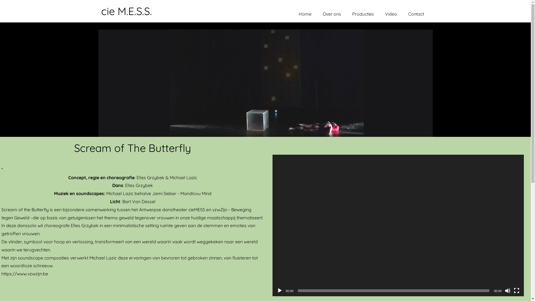  Describe the element at coordinates (332, 14) in the screenshot. I see `Over ons` at that location.